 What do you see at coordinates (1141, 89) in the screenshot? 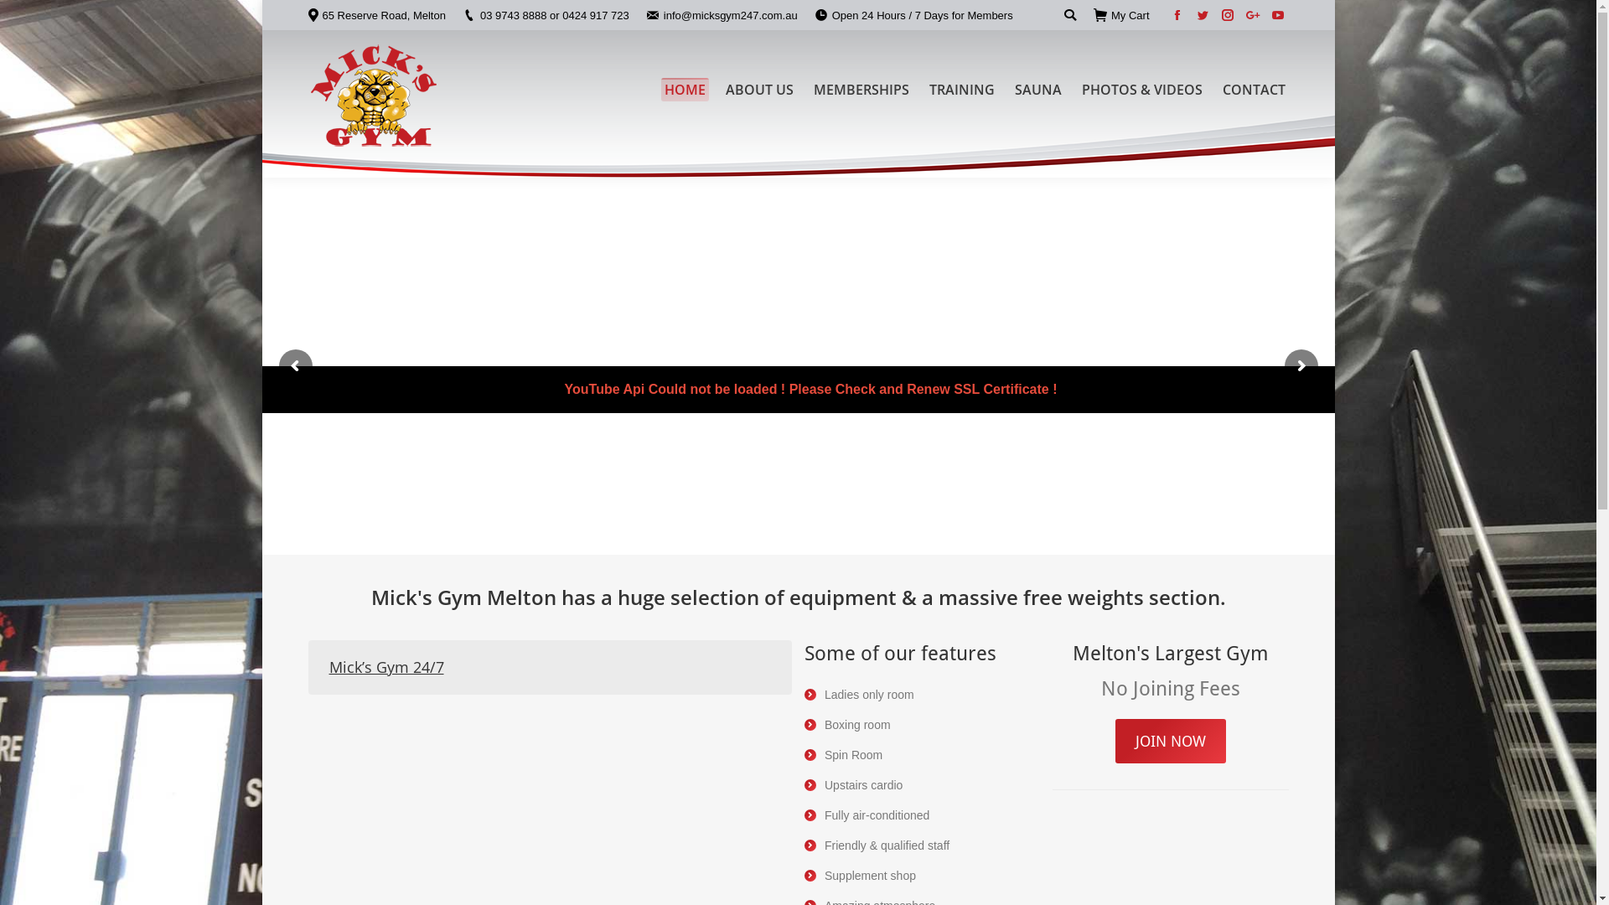
I see `PHOTOS & VIDEOS` at bounding box center [1141, 89].